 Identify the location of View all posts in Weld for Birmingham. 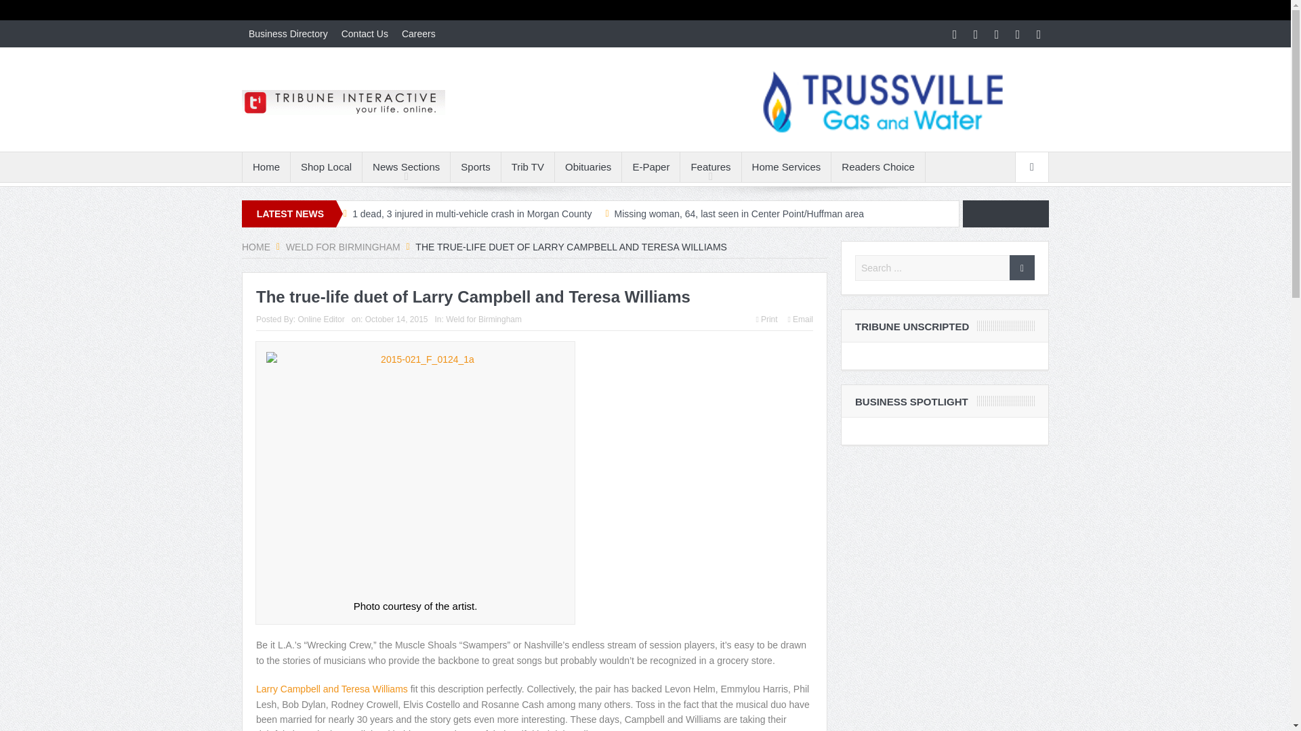
(484, 319).